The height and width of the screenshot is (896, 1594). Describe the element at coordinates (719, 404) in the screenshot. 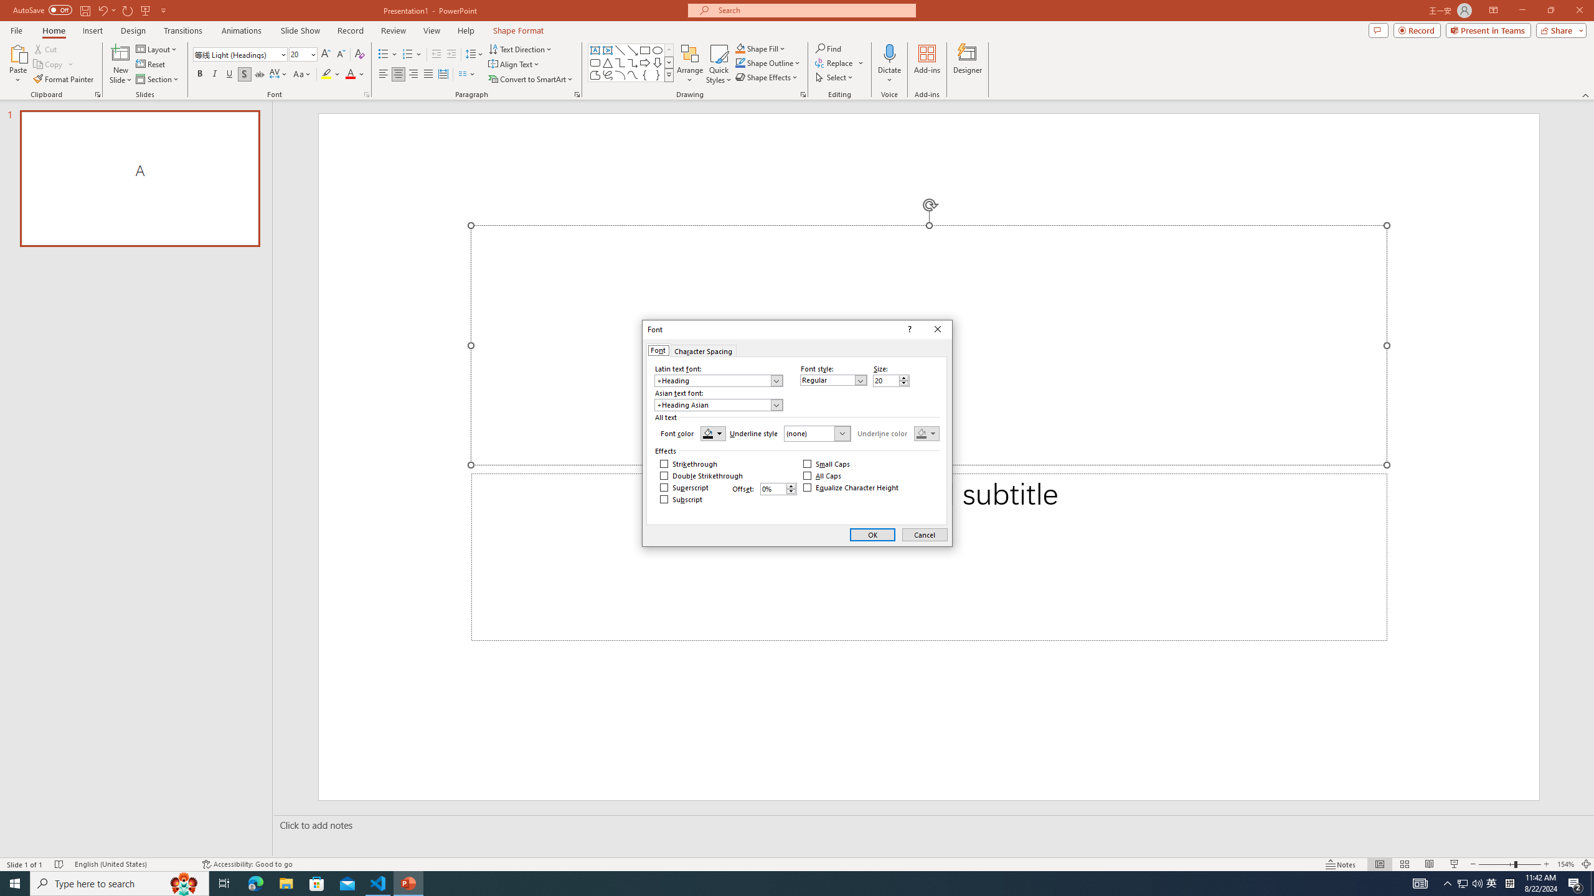

I see `Asian text font` at that location.